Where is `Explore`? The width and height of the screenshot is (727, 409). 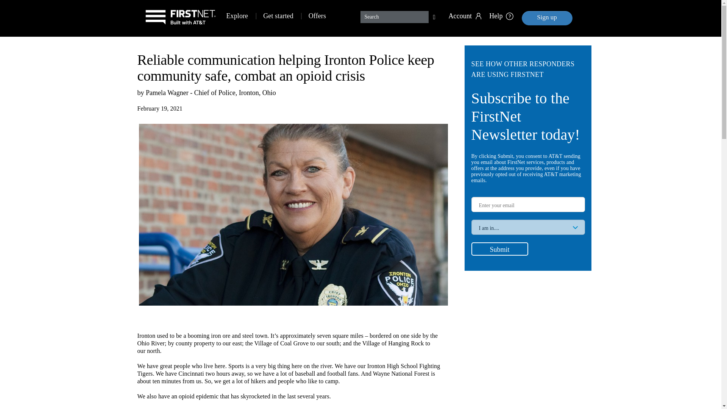
Explore is located at coordinates (237, 16).